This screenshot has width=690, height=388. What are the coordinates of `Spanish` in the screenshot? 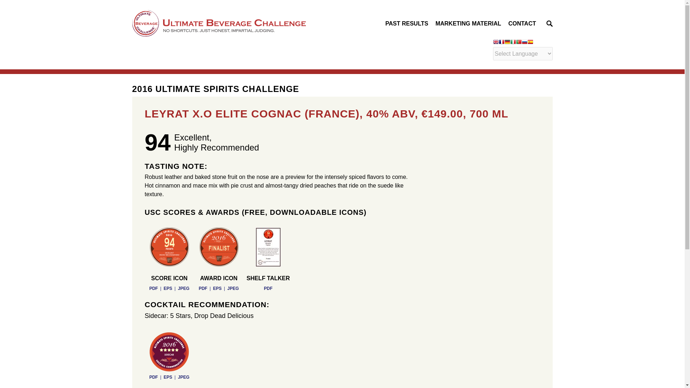 It's located at (530, 42).